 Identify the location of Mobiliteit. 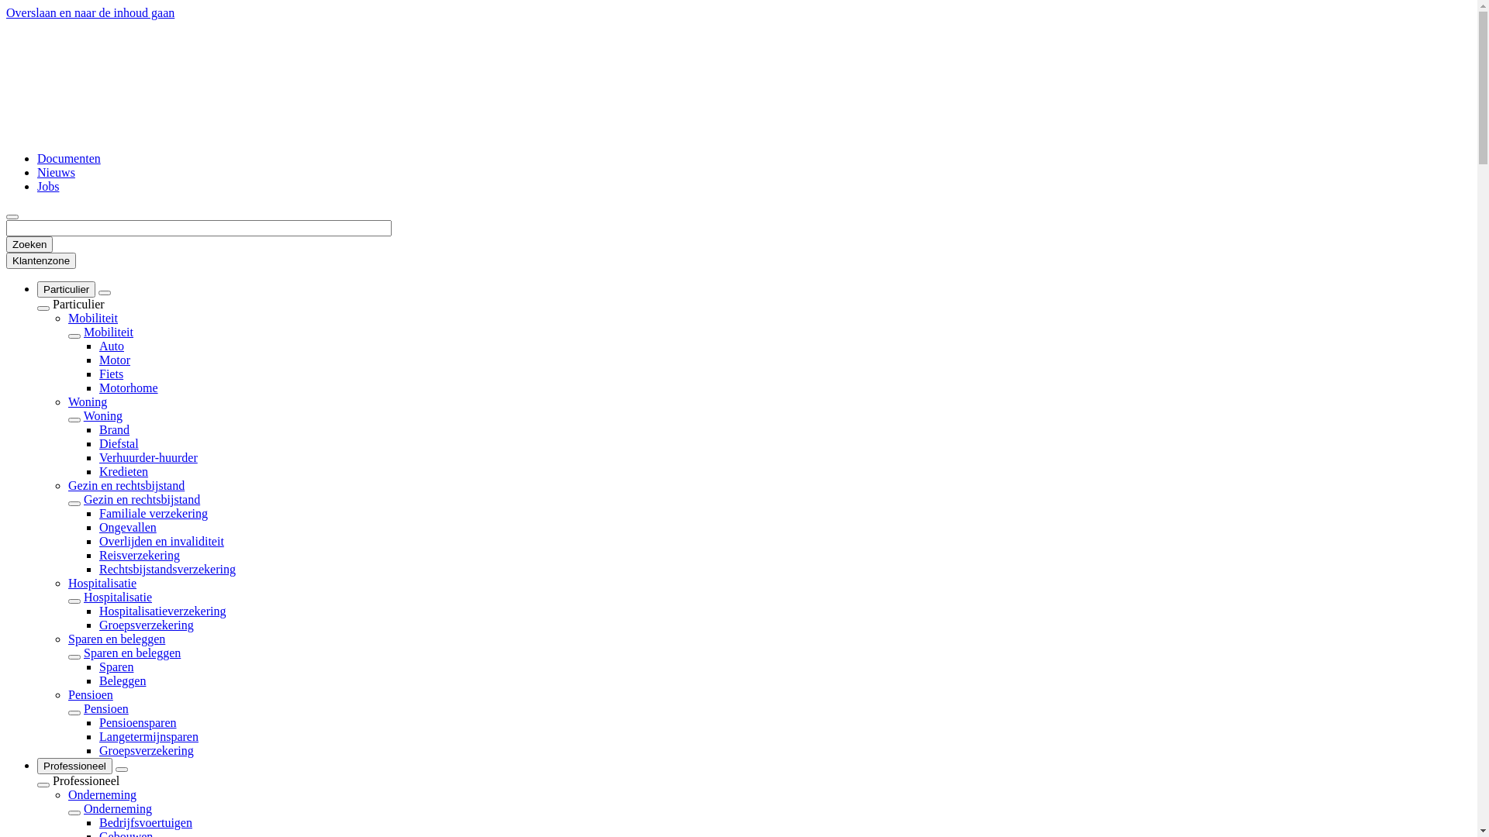
(109, 332).